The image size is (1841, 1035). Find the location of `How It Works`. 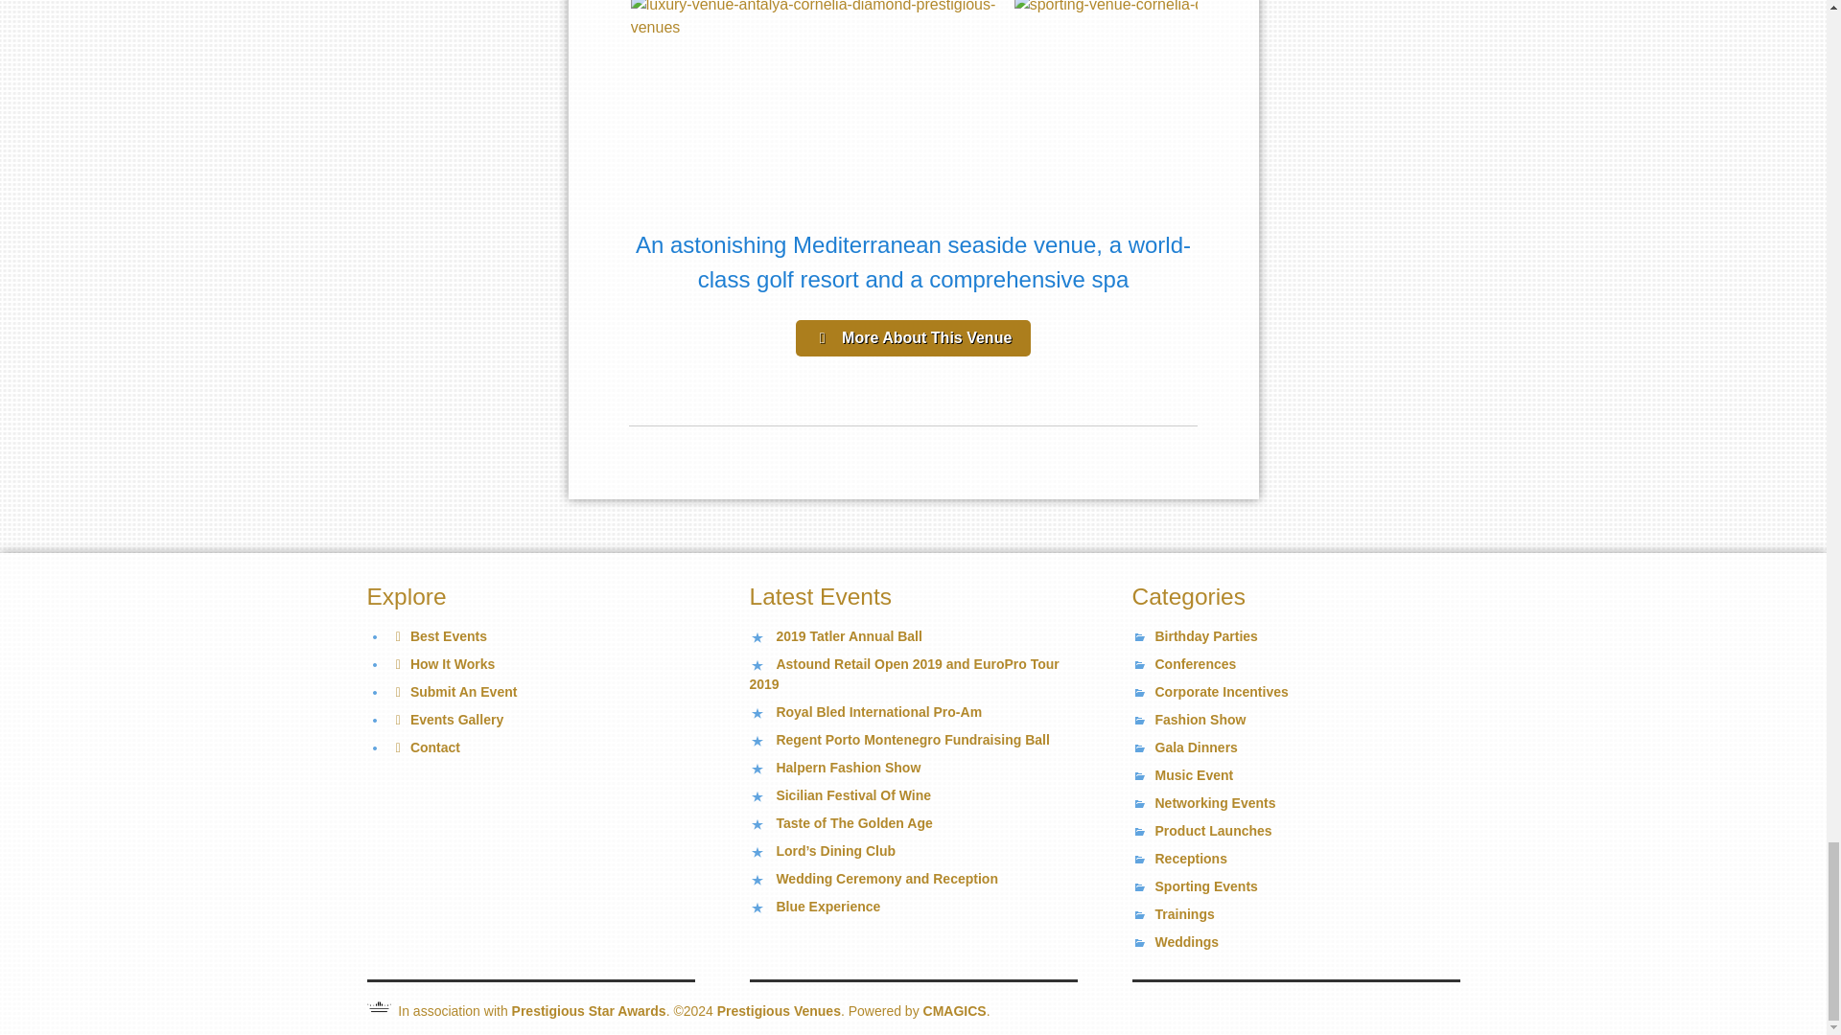

How It Works is located at coordinates (441, 663).